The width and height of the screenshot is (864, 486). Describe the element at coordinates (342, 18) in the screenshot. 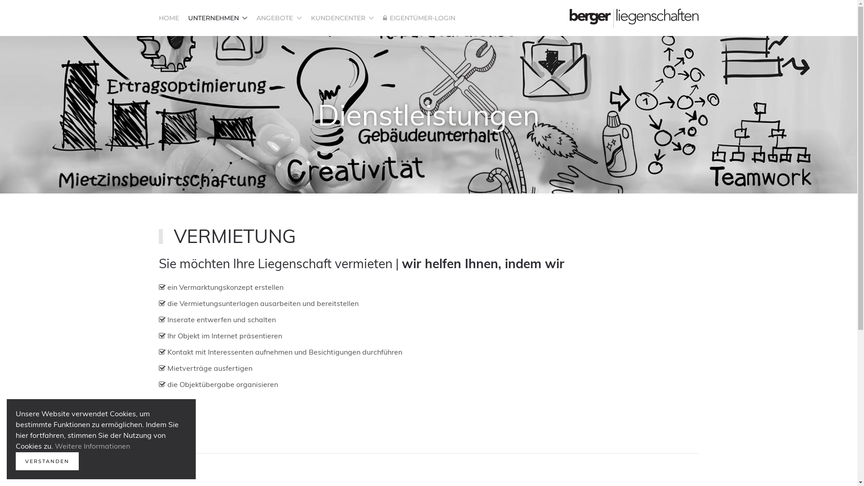

I see `KUNDENCENTER` at that location.